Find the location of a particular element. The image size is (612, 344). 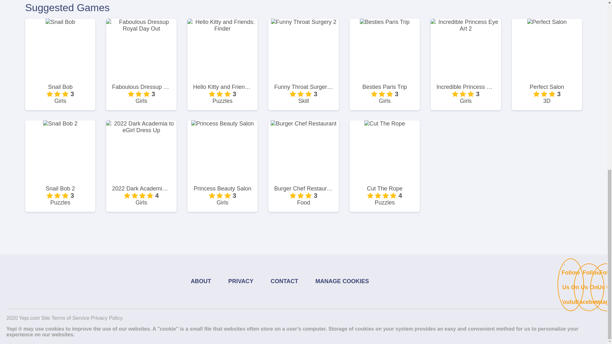

Faboulous Dressup Royal Day Out is located at coordinates (141, 87).